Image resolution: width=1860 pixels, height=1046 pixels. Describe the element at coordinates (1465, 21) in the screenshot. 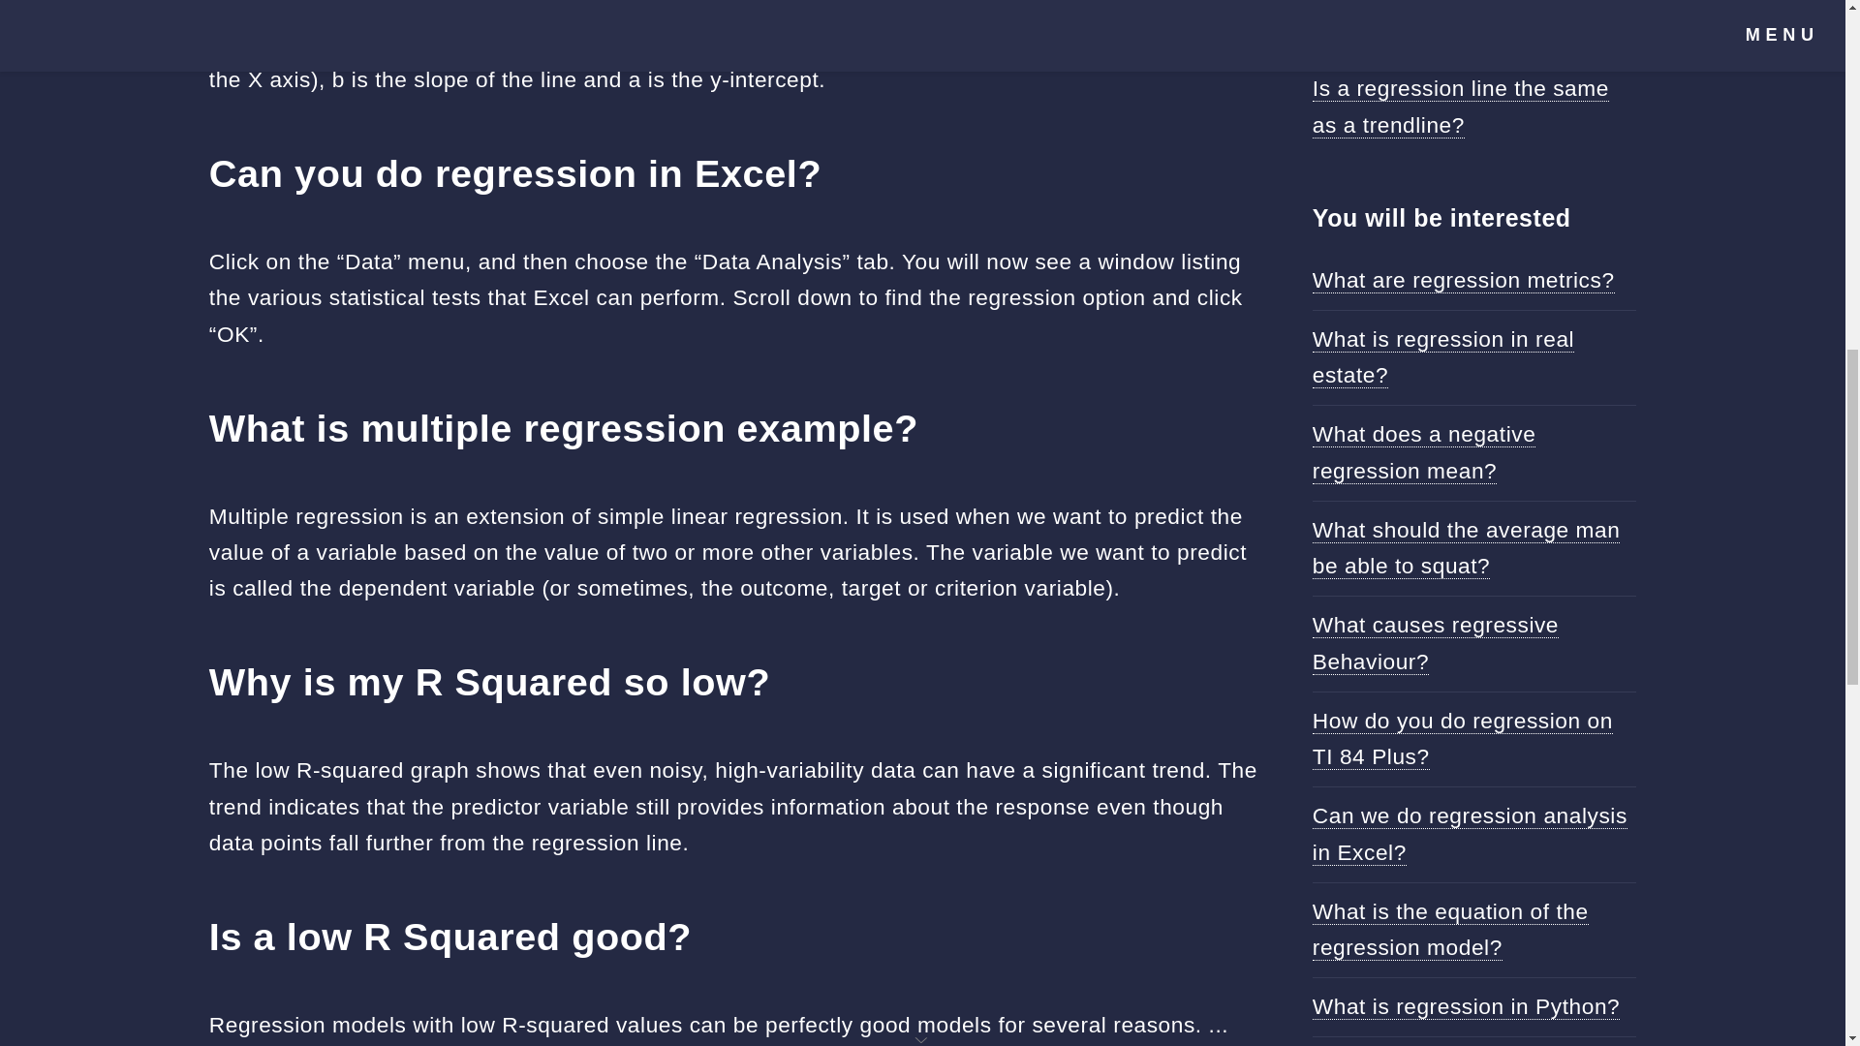

I see `What is a regression model in Excel?` at that location.